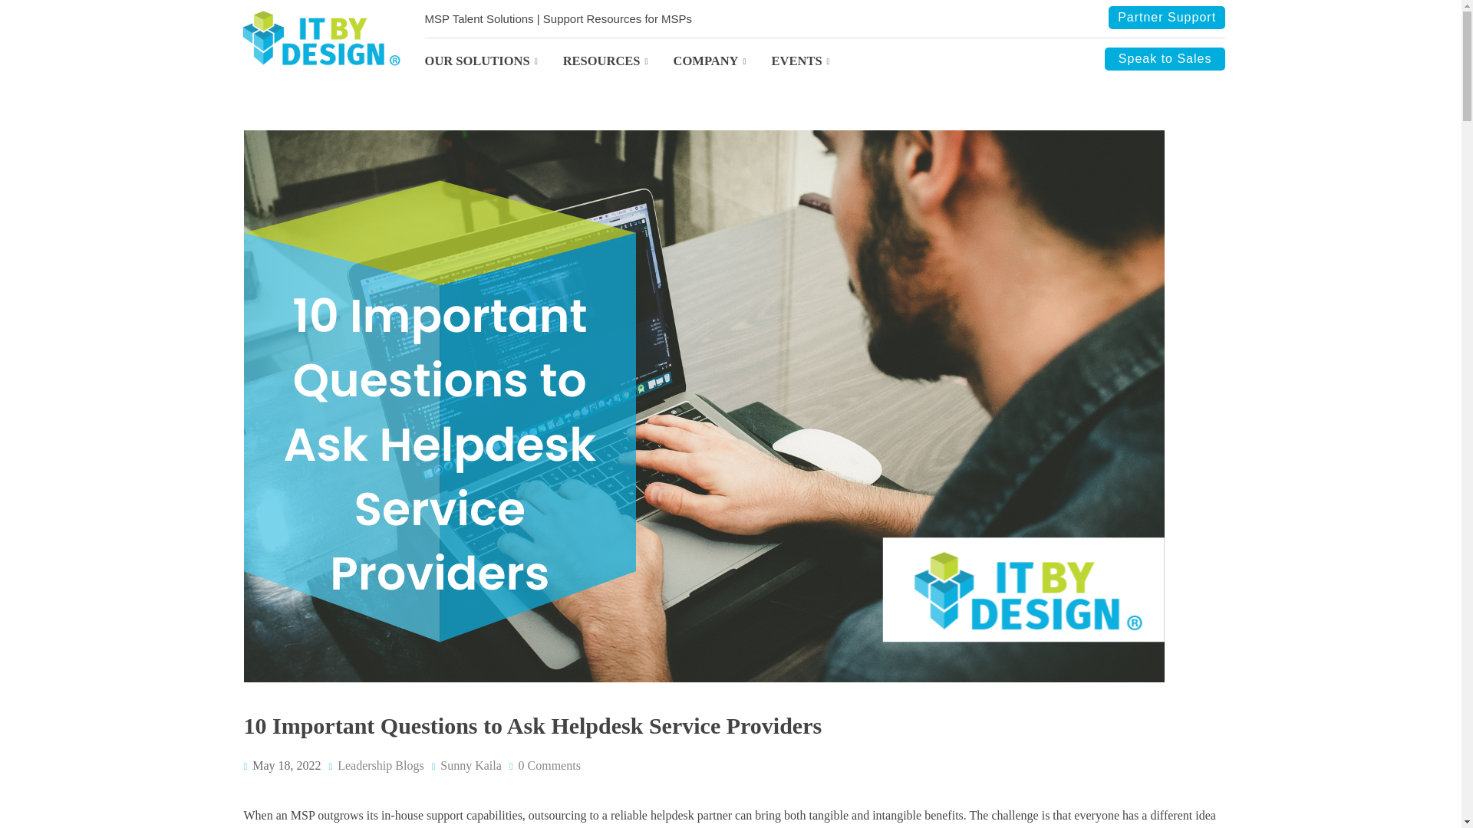  I want to click on EVENTS, so click(813, 61).